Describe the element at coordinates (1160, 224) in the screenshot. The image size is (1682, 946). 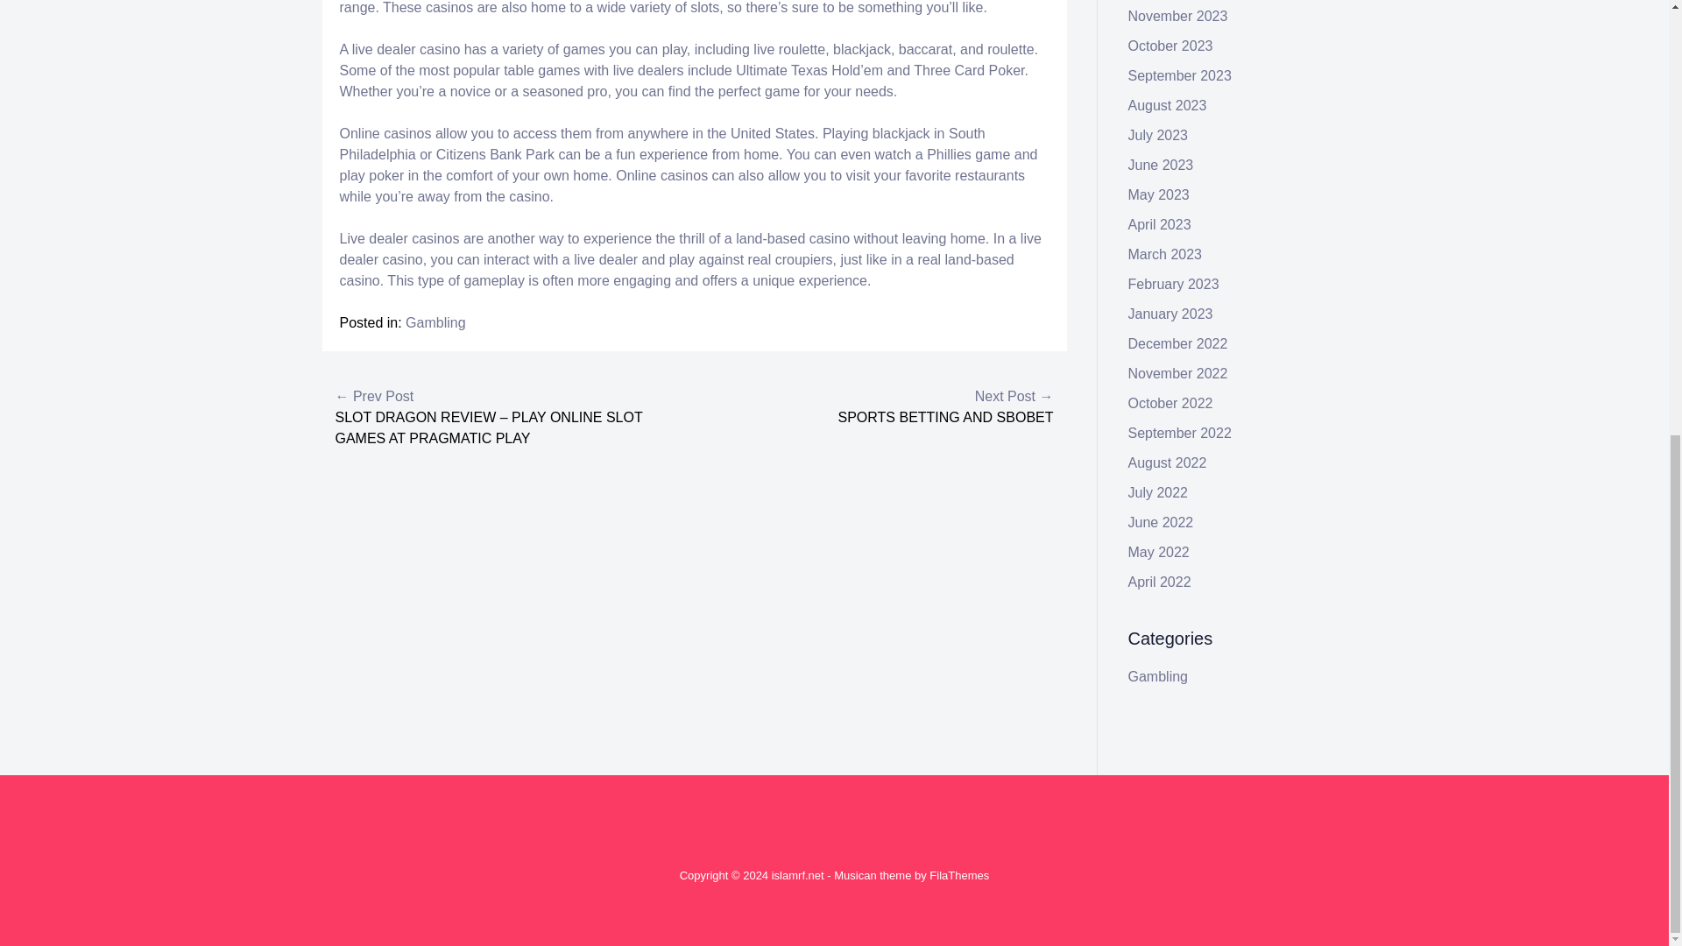
I see `April 2023` at that location.